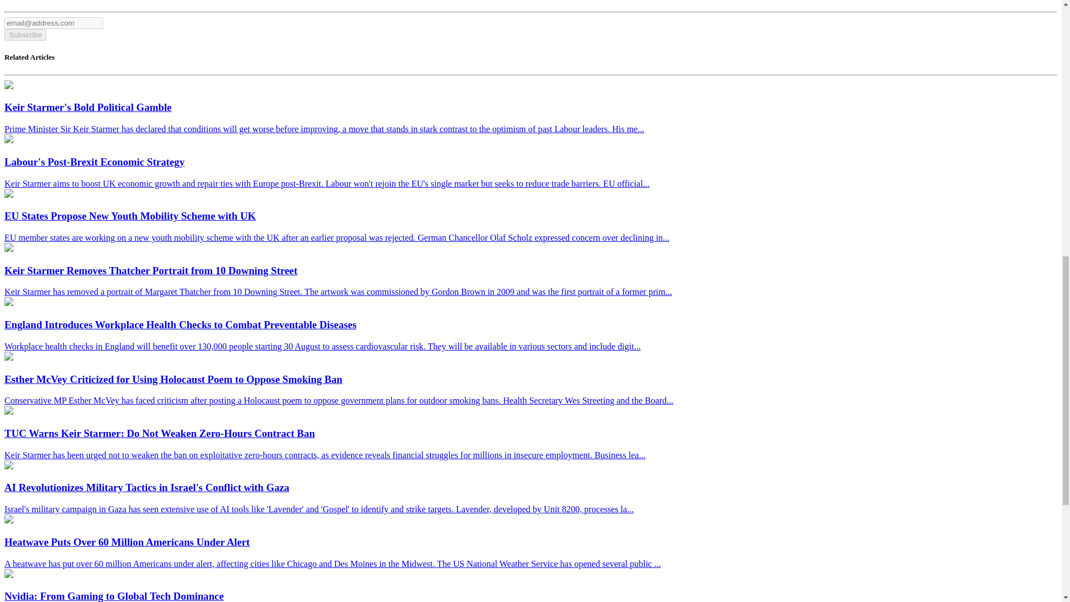  What do you see at coordinates (8, 86) in the screenshot?
I see `Keir Starmer's Bold Political Gamble` at bounding box center [8, 86].